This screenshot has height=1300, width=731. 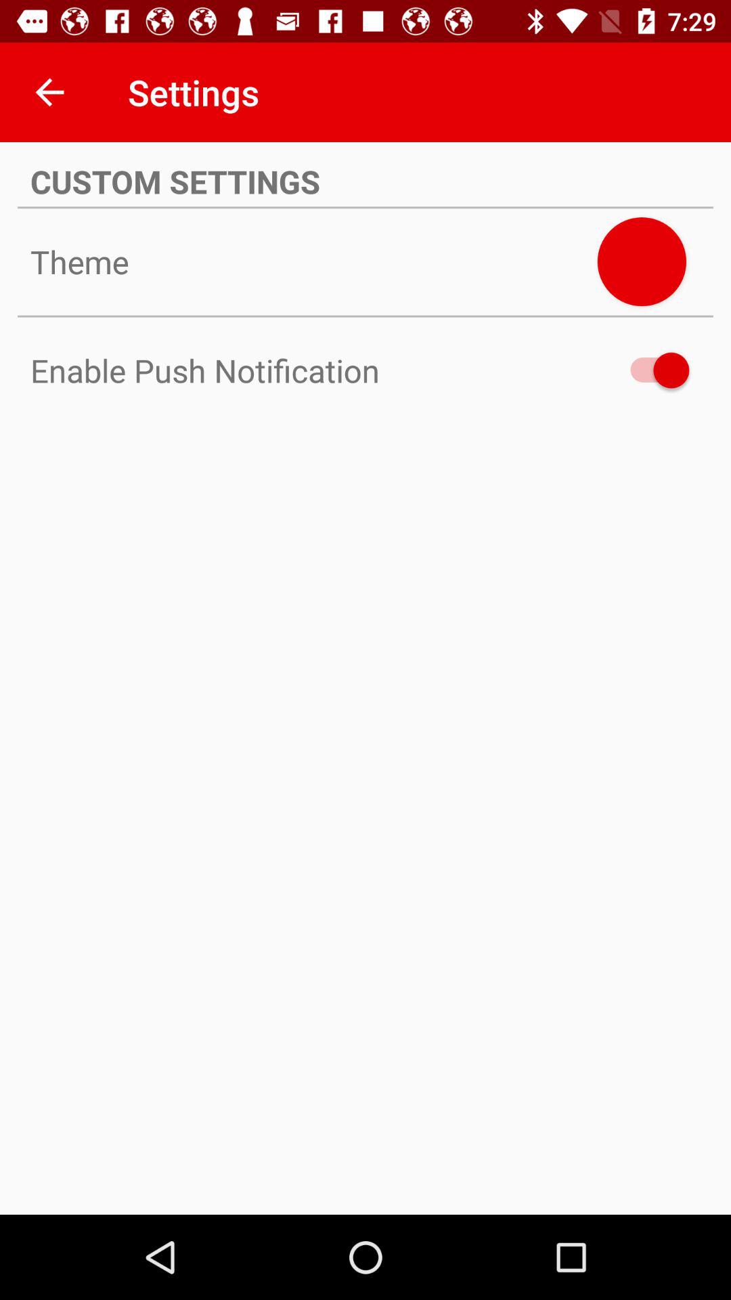 What do you see at coordinates (49, 92) in the screenshot?
I see `choose icon above custom settings icon` at bounding box center [49, 92].